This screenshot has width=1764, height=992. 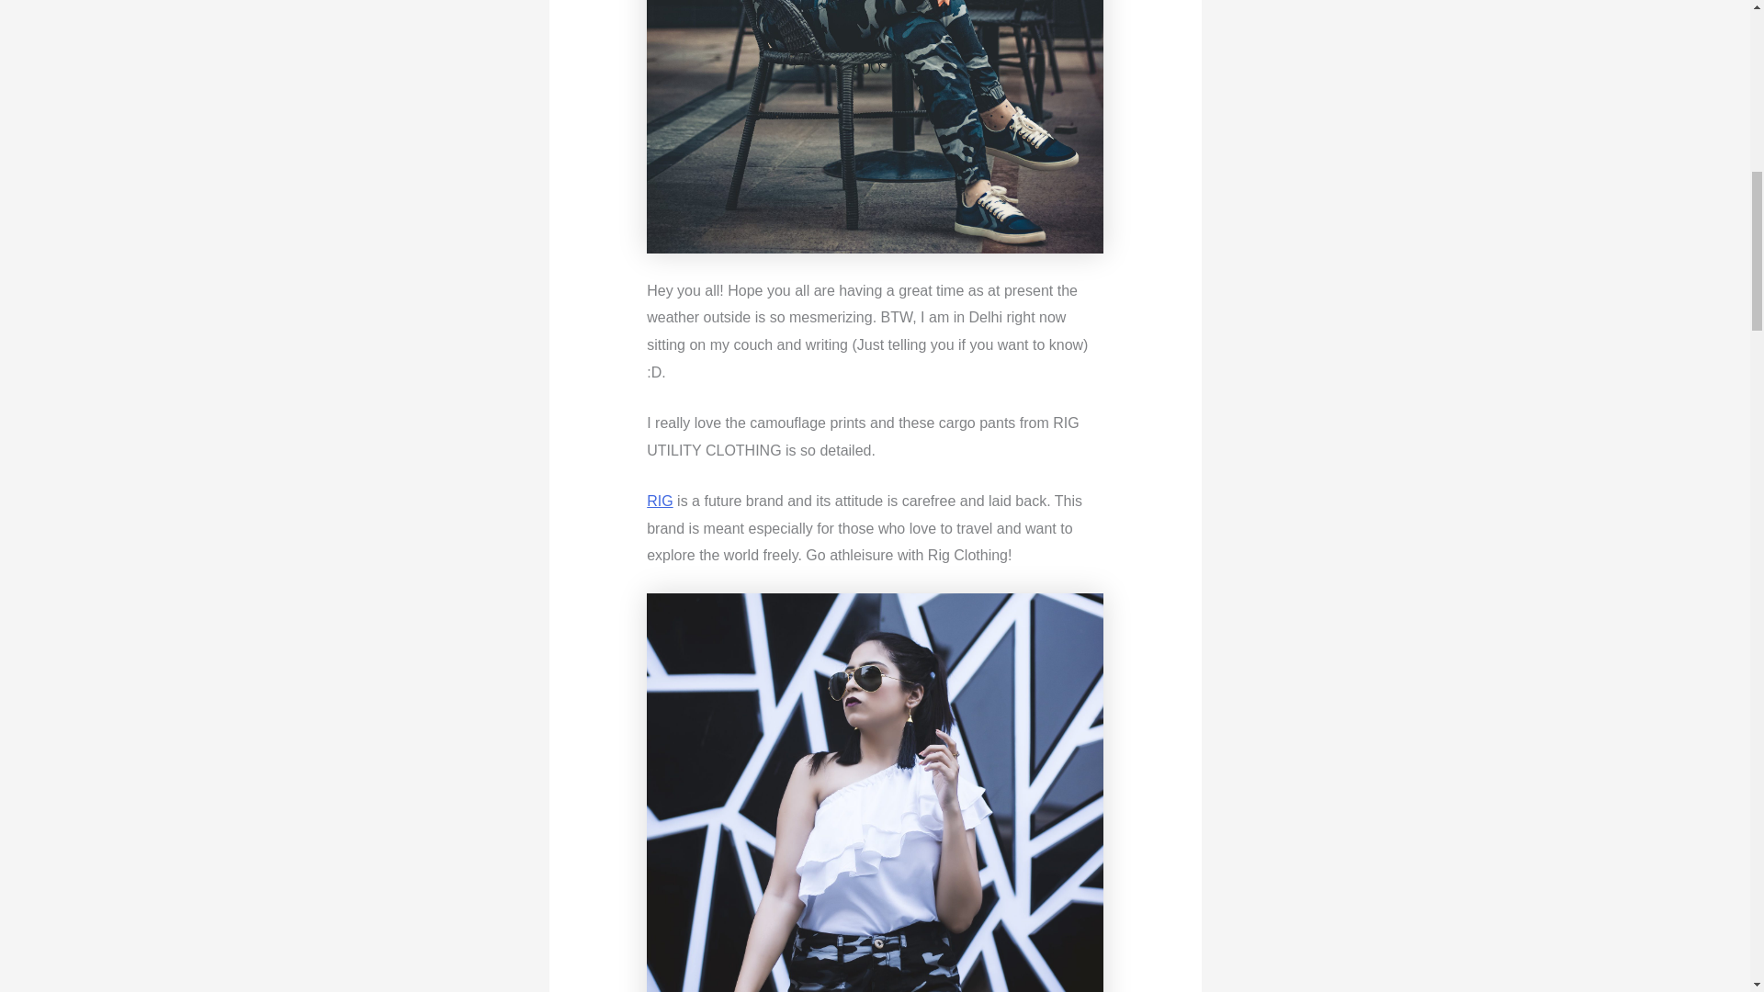 I want to click on RIG, so click(x=660, y=501).